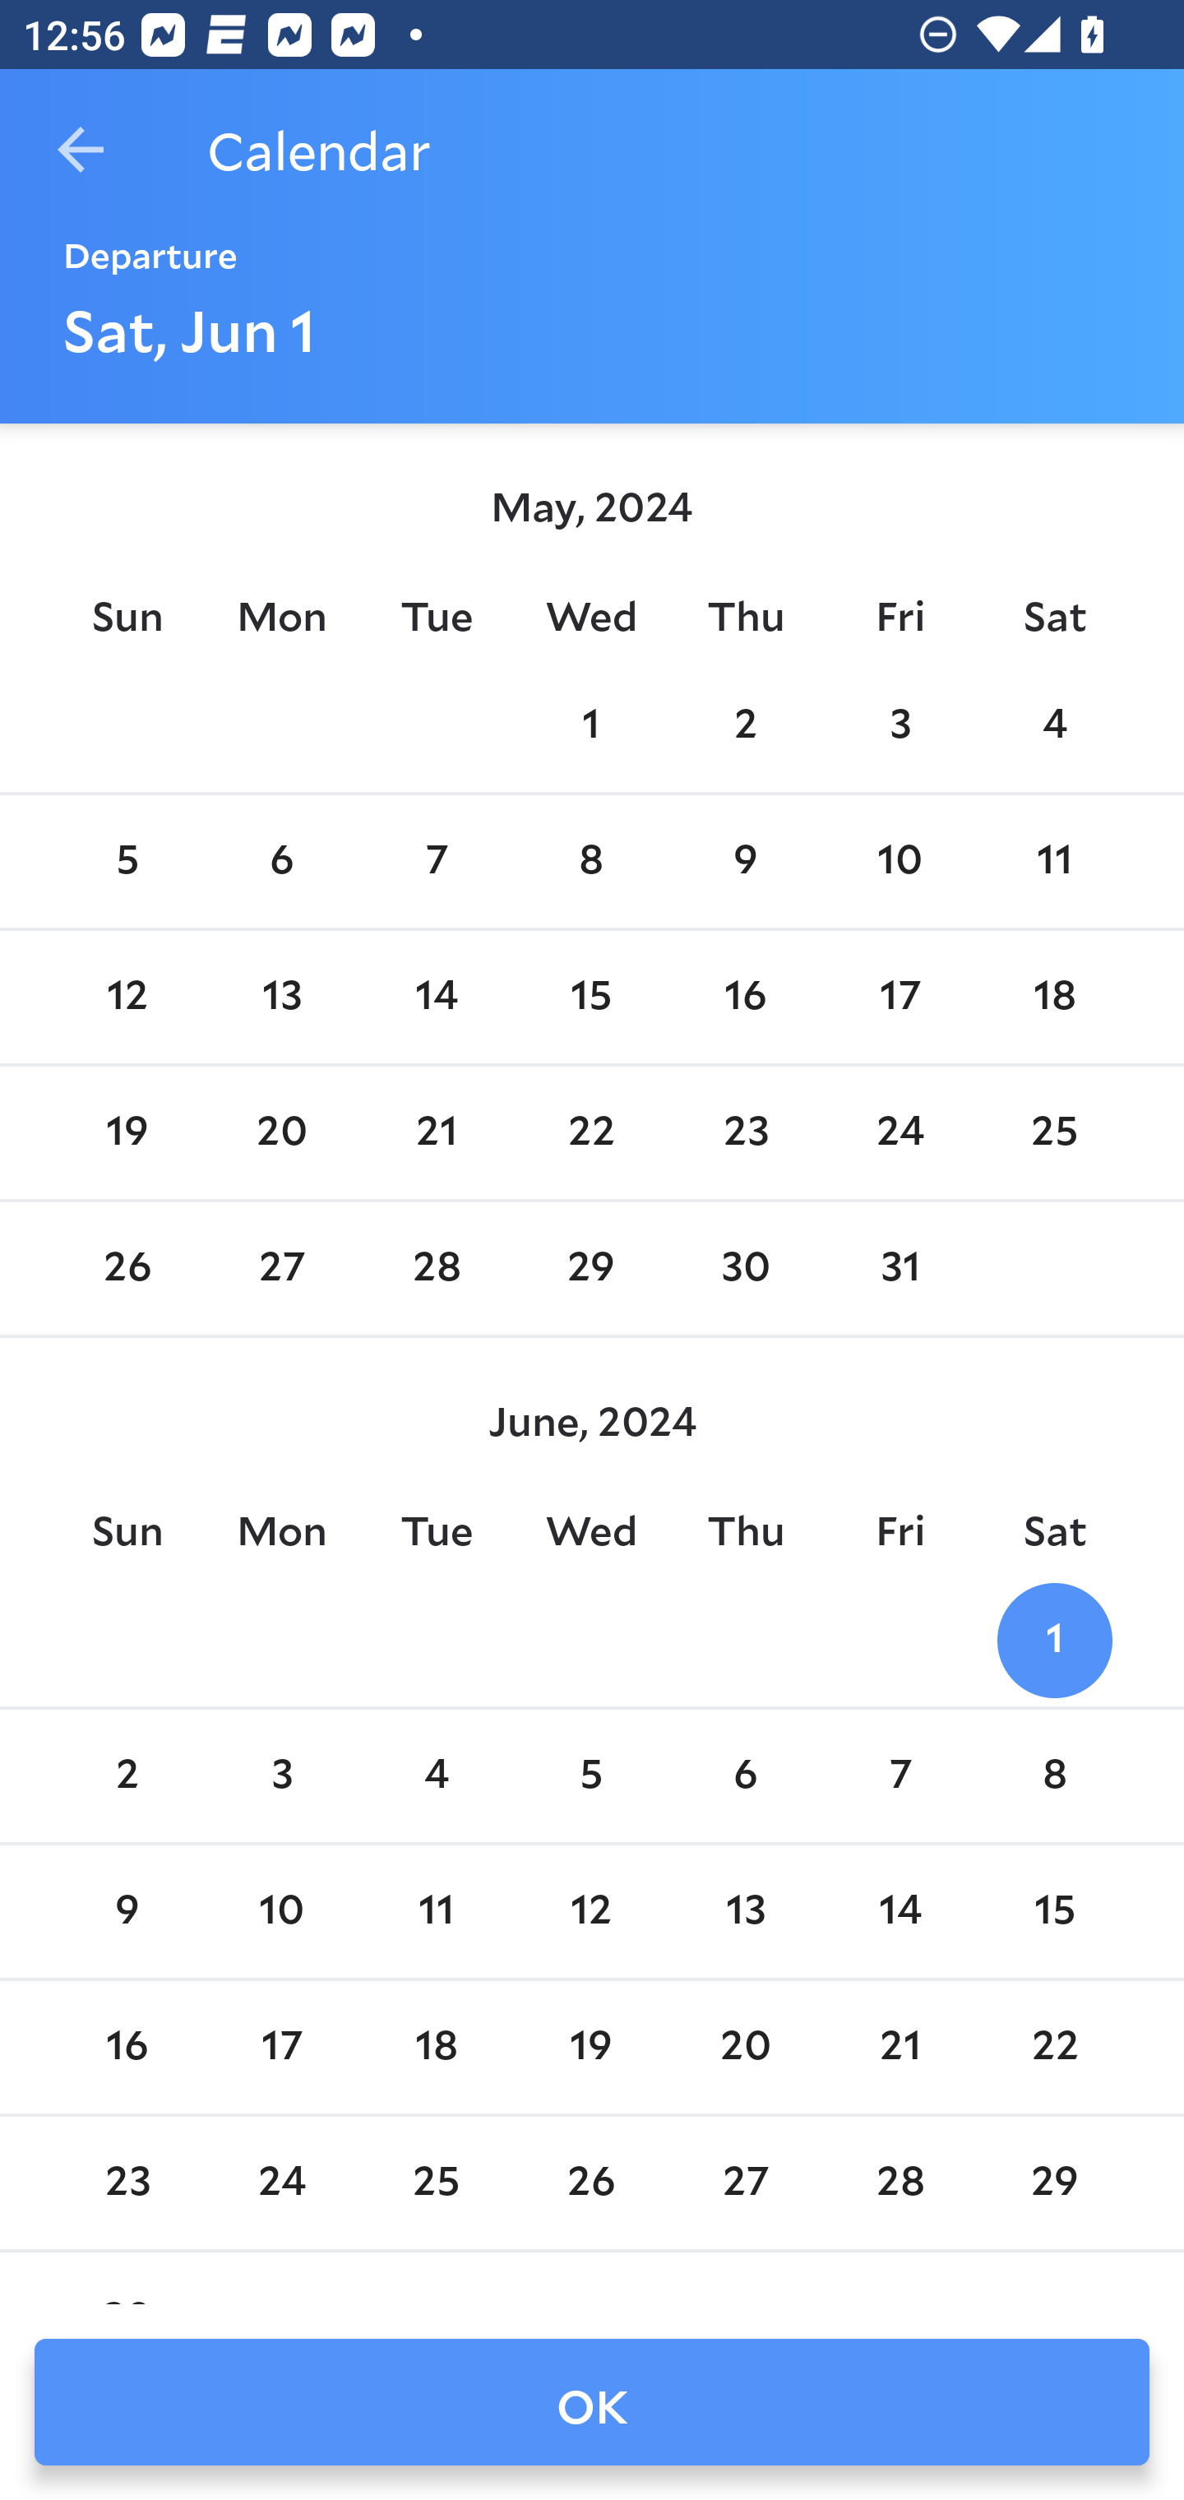 The width and height of the screenshot is (1184, 2500). What do you see at coordinates (1054, 1777) in the screenshot?
I see `8` at bounding box center [1054, 1777].